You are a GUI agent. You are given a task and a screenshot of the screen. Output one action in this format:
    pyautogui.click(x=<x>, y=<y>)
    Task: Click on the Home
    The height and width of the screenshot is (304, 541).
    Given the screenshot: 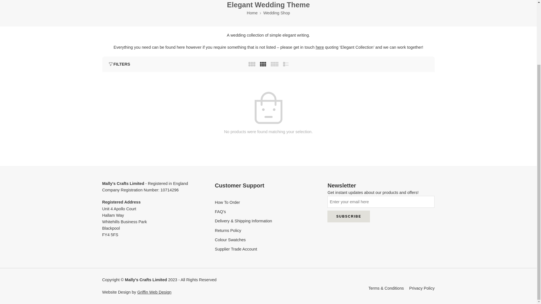 What is the action you would take?
    pyautogui.click(x=252, y=13)
    